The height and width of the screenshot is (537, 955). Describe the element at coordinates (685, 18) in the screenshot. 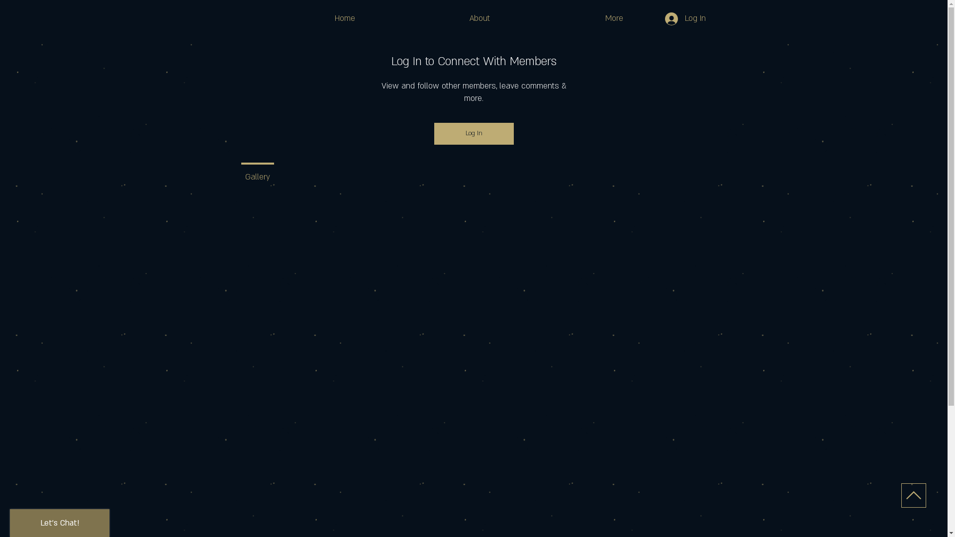

I see `Log In` at that location.